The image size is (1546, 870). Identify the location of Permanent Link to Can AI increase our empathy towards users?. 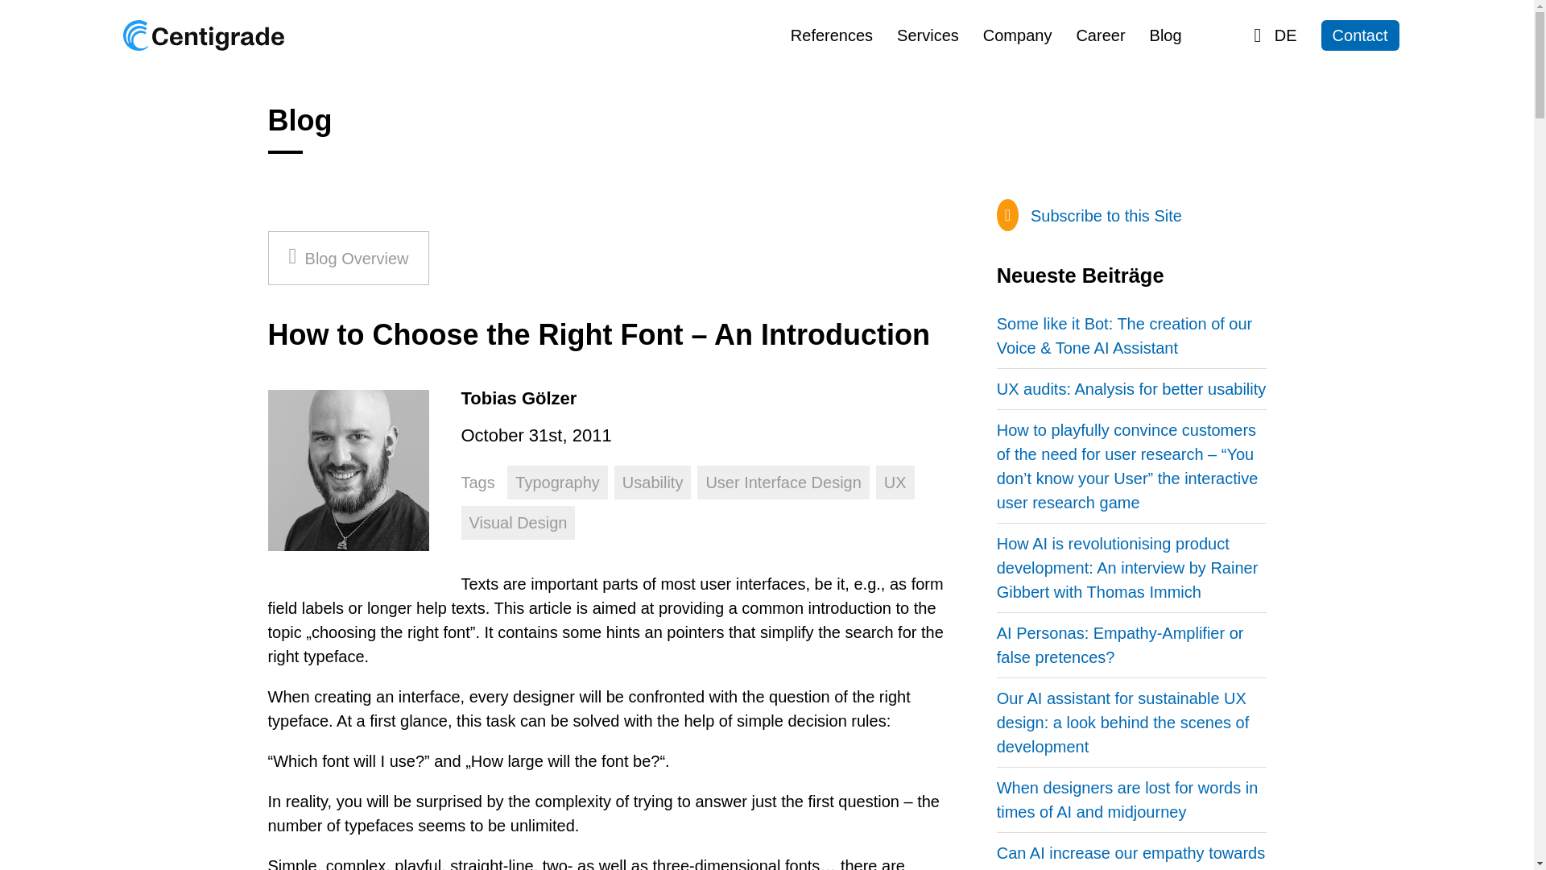
(1131, 855).